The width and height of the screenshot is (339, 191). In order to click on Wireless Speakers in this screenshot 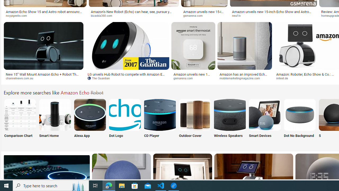, I will do `click(230, 121)`.